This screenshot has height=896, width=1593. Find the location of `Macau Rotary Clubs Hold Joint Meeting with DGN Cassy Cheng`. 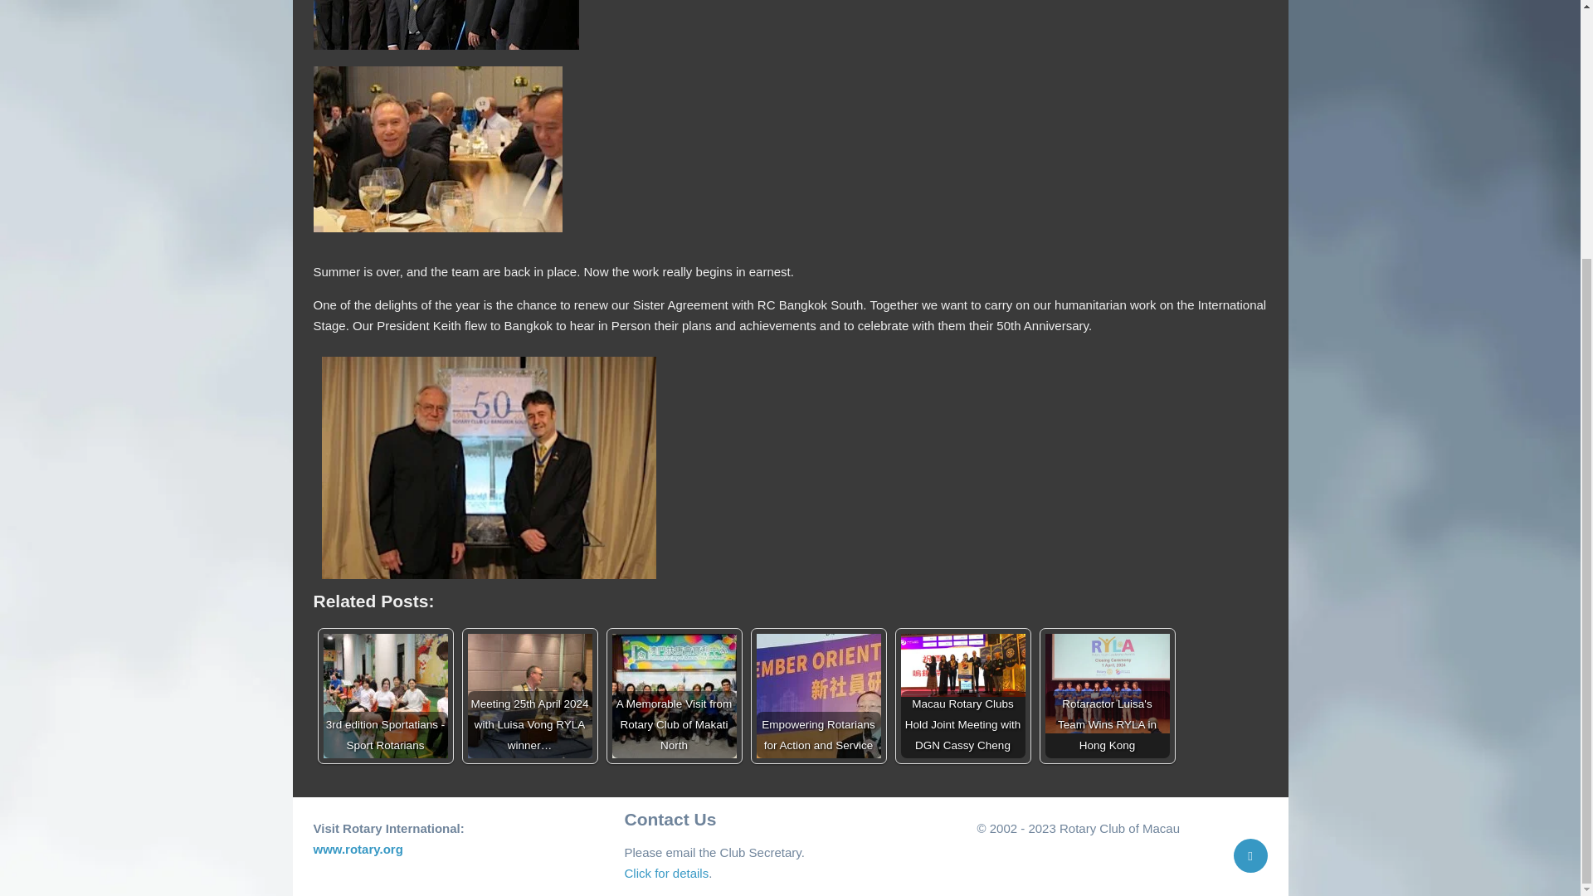

Macau Rotary Clubs Hold Joint Meeting with DGN Cassy Cheng is located at coordinates (963, 695).